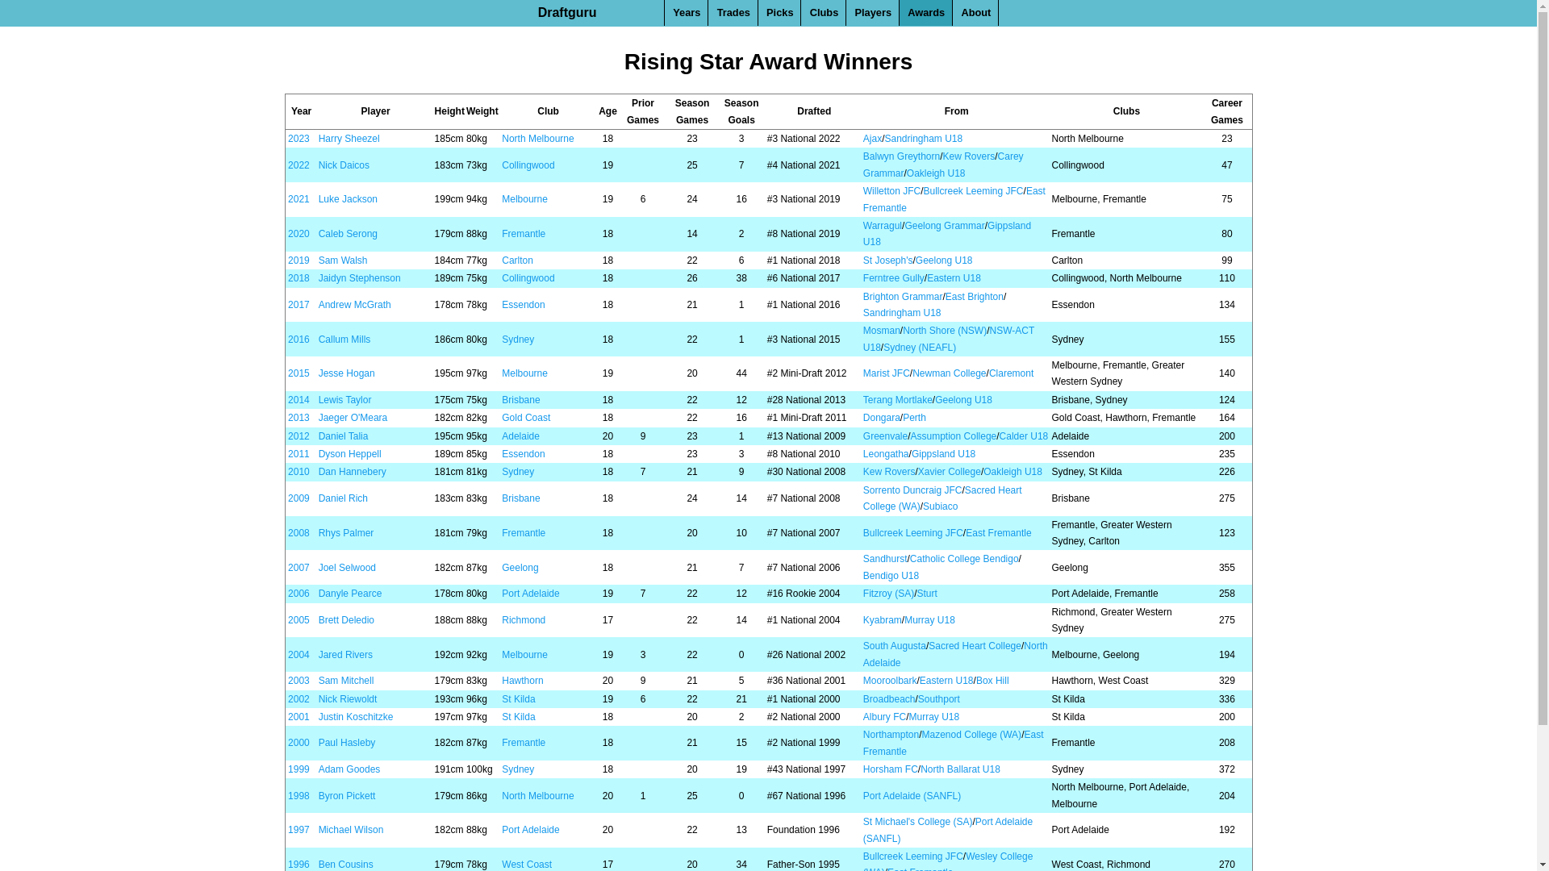 Image resolution: width=1549 pixels, height=871 pixels. I want to click on 1998, so click(299, 796).